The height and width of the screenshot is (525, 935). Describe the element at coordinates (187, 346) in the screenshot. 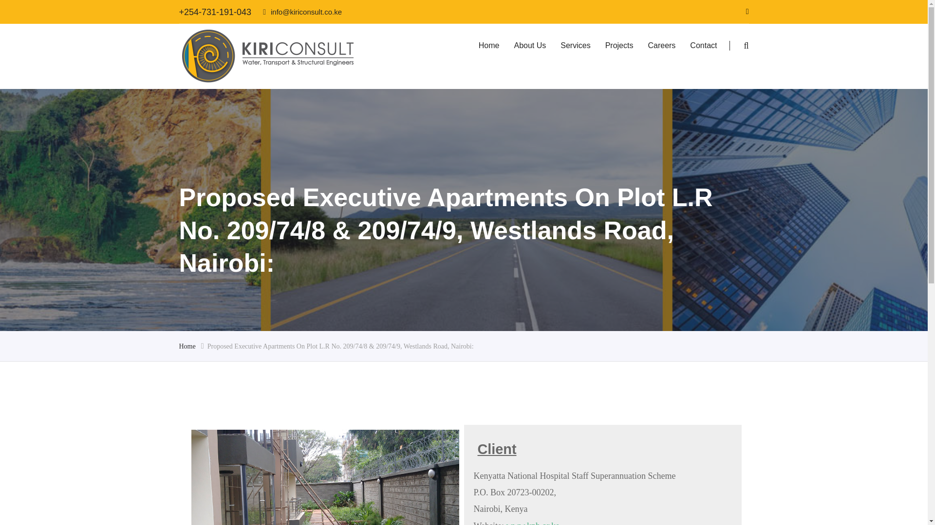

I see `Home` at that location.